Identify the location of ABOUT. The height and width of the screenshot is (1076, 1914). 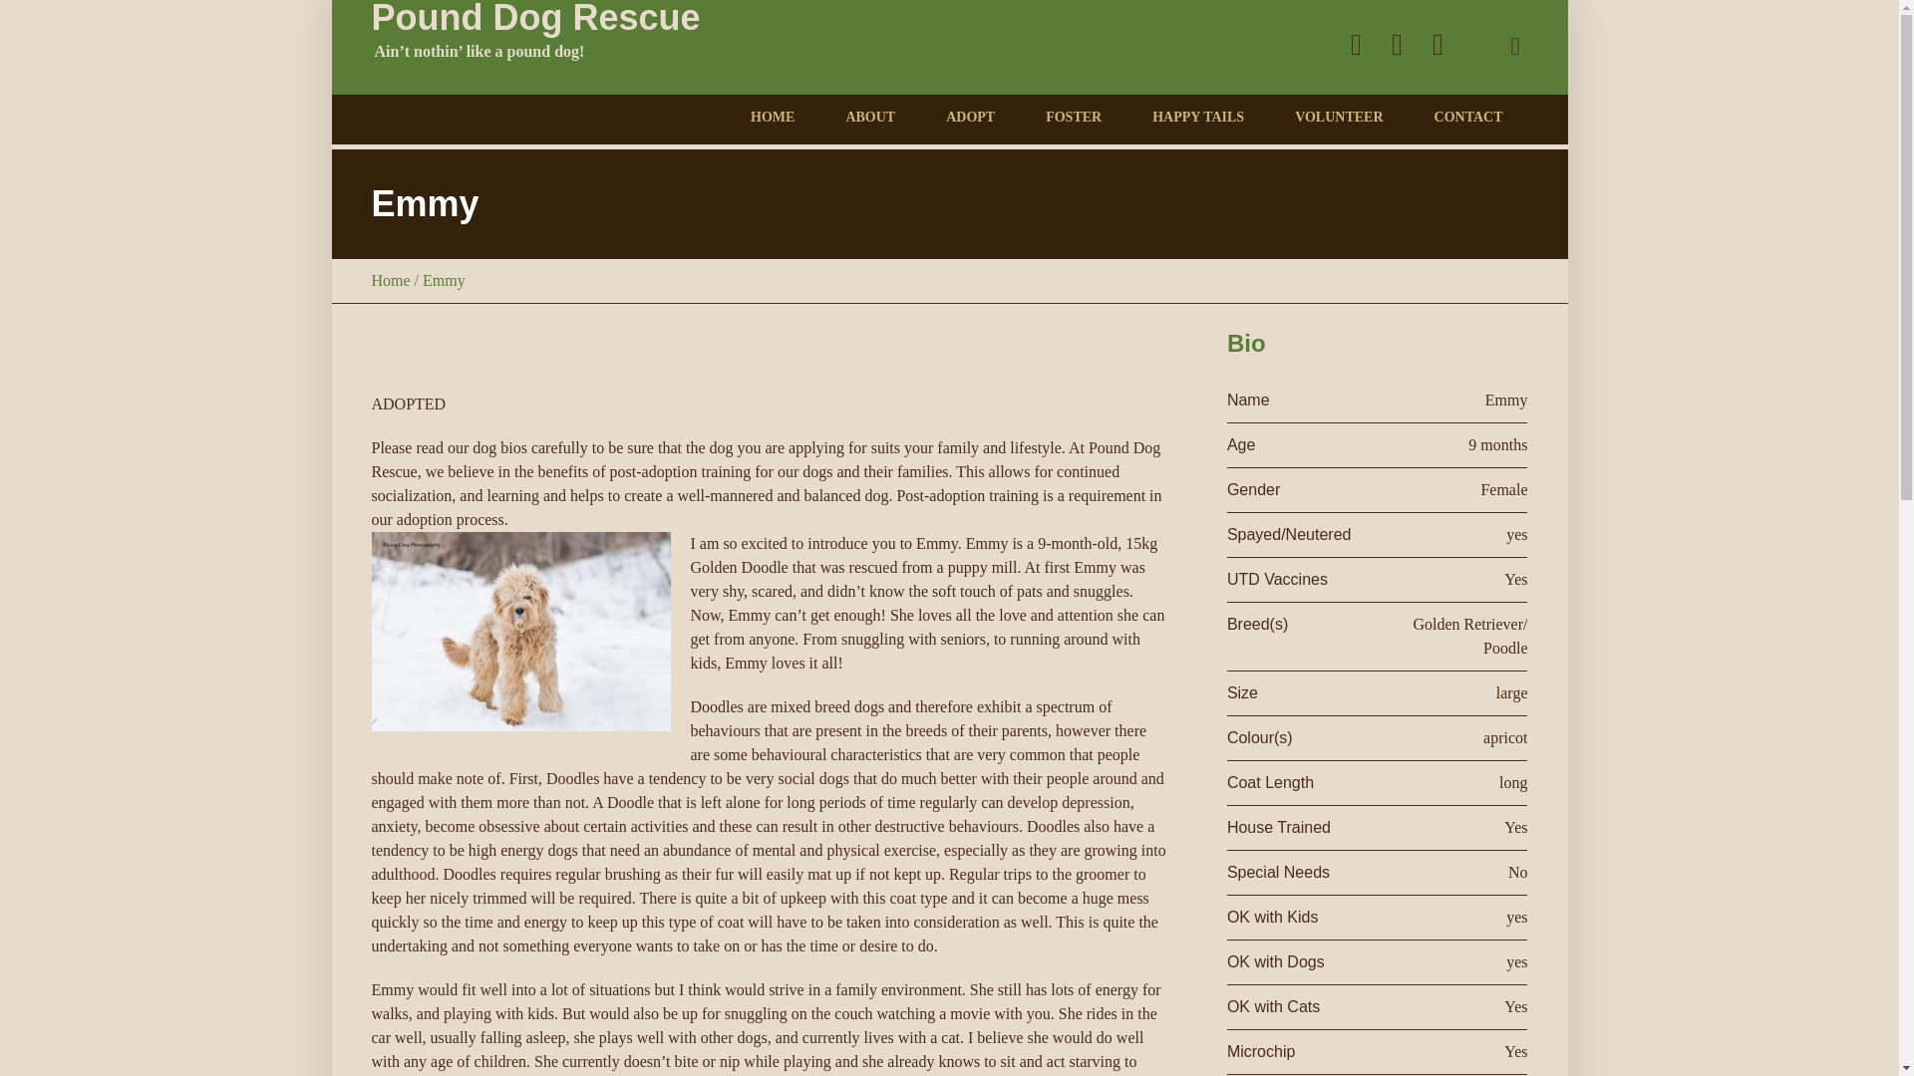
(869, 118).